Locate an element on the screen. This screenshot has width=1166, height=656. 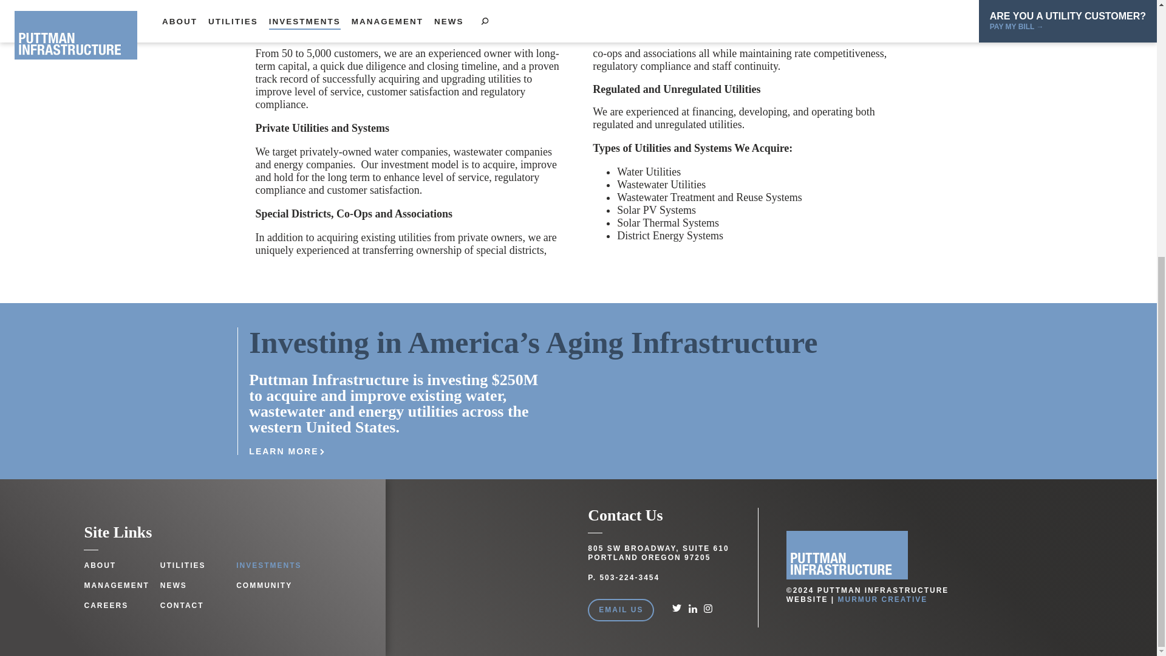
EMAIL US is located at coordinates (621, 610).